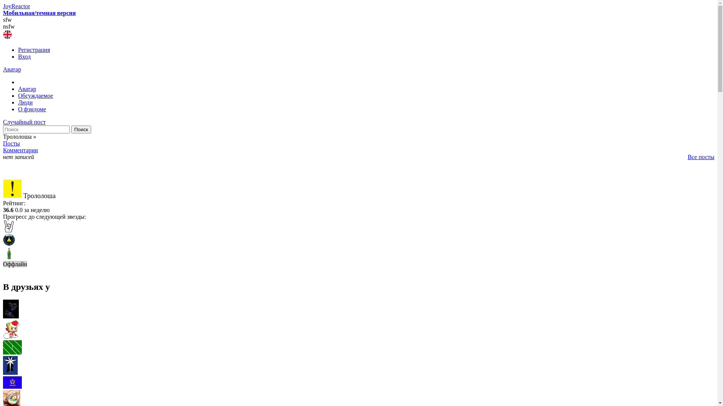  I want to click on TRUST NO ONE! (Gravity Falls), so click(9, 240).